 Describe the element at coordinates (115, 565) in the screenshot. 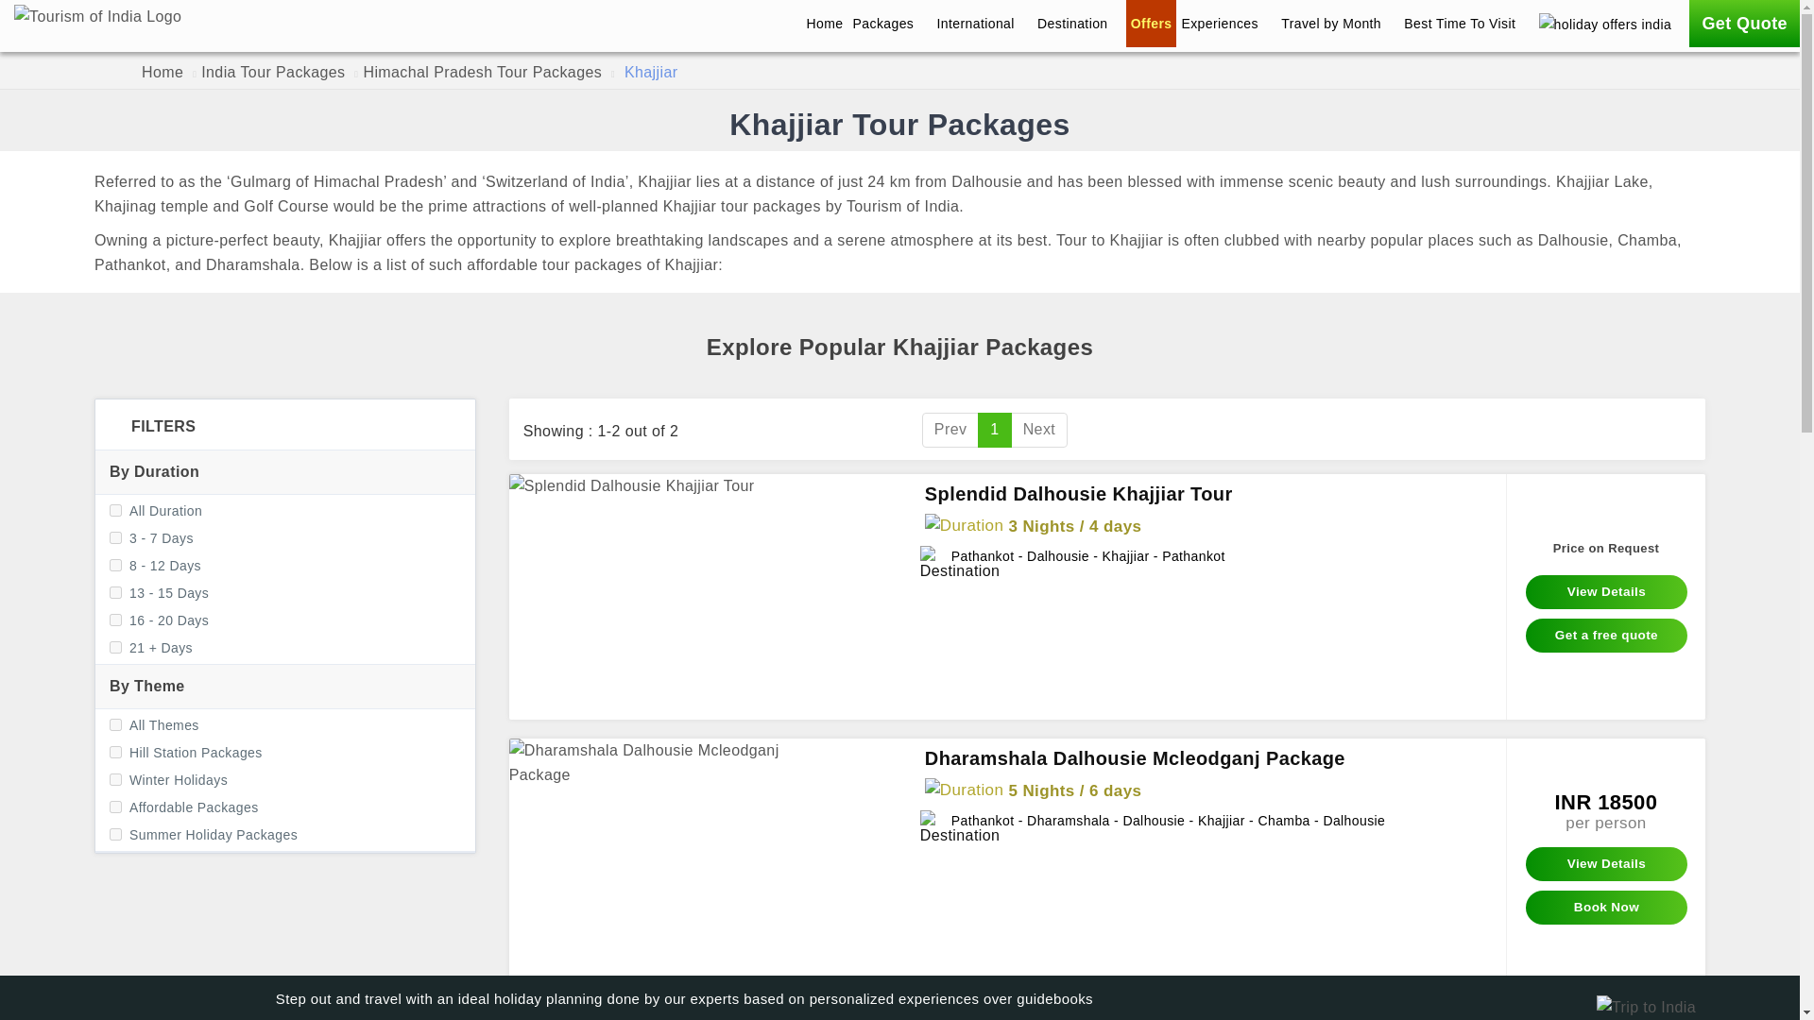

I see `2` at that location.